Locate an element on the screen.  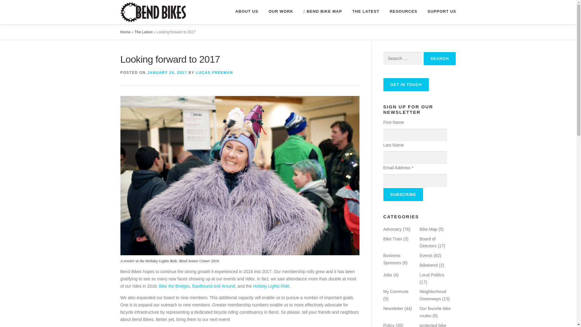
RESOURCES is located at coordinates (403, 11).